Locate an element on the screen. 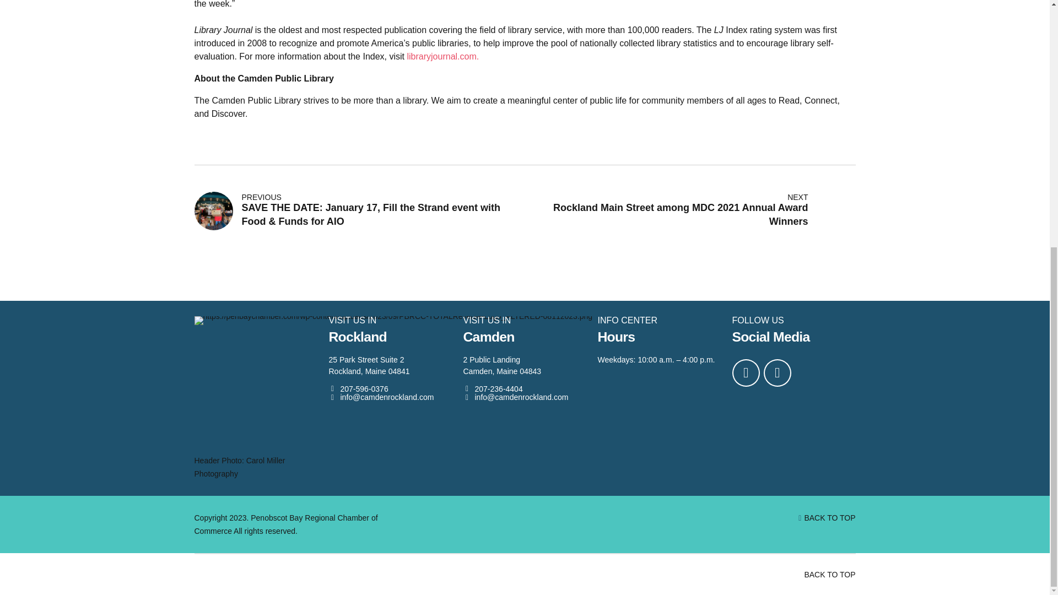 The height and width of the screenshot is (595, 1058). 207-236-4404 is located at coordinates (493, 389).